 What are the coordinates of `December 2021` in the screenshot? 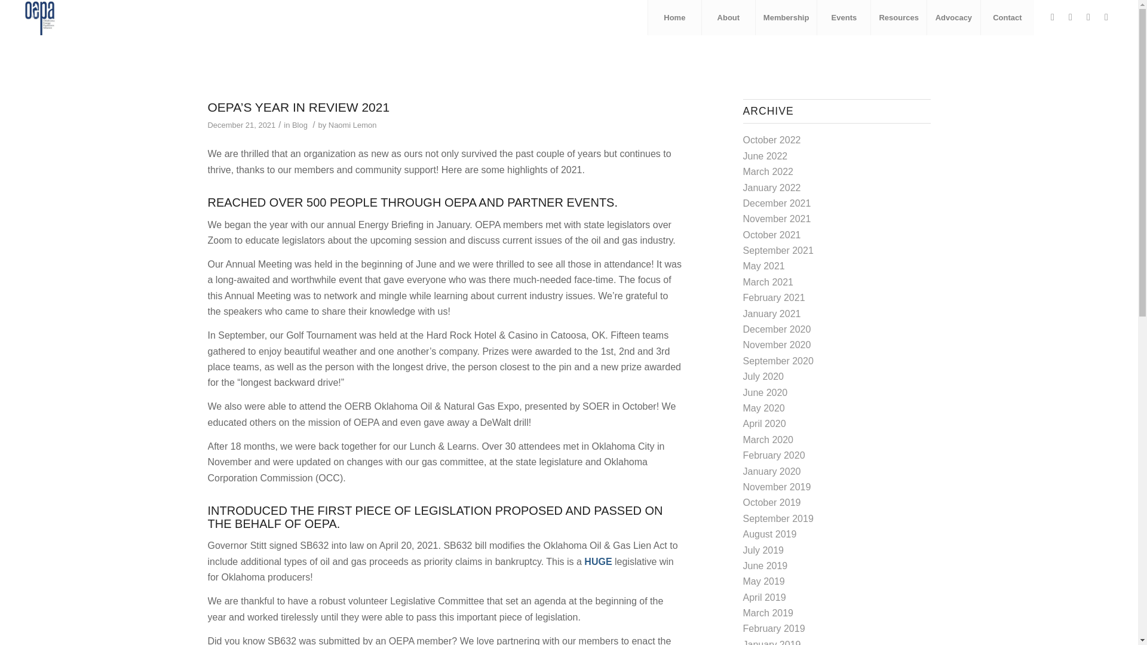 It's located at (777, 203).